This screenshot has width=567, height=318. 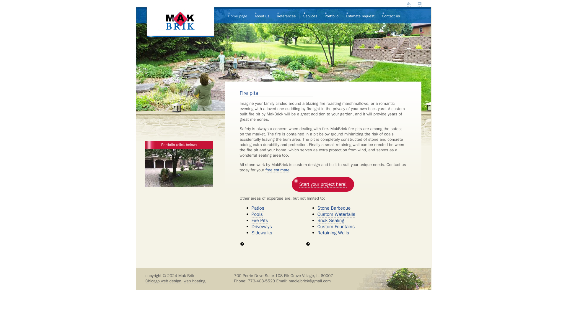 I want to click on pool decks, chicago pool contruction, so click(x=257, y=214).